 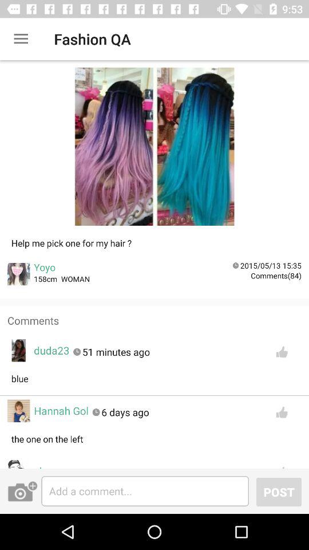 What do you see at coordinates (282, 465) in the screenshot?
I see `like the comment` at bounding box center [282, 465].